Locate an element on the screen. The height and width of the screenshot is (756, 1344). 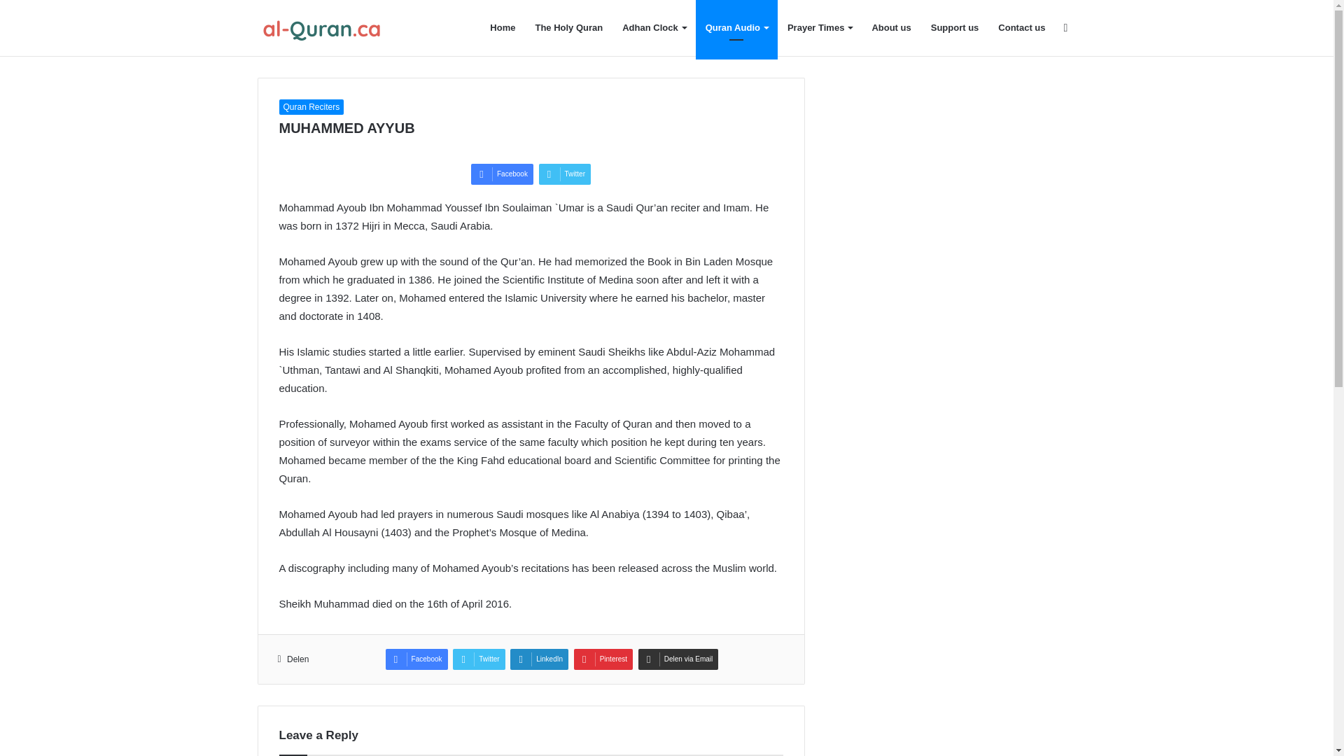
Pinterest is located at coordinates (603, 659).